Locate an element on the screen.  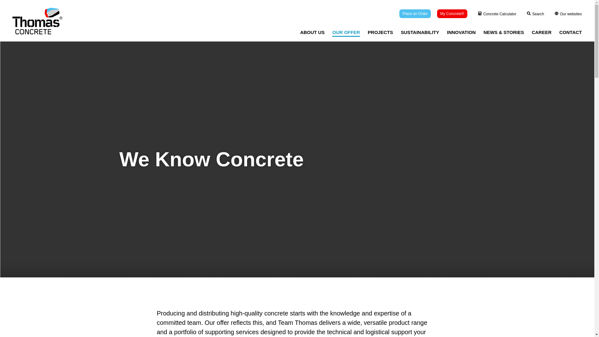
Search is located at coordinates (535, 13).